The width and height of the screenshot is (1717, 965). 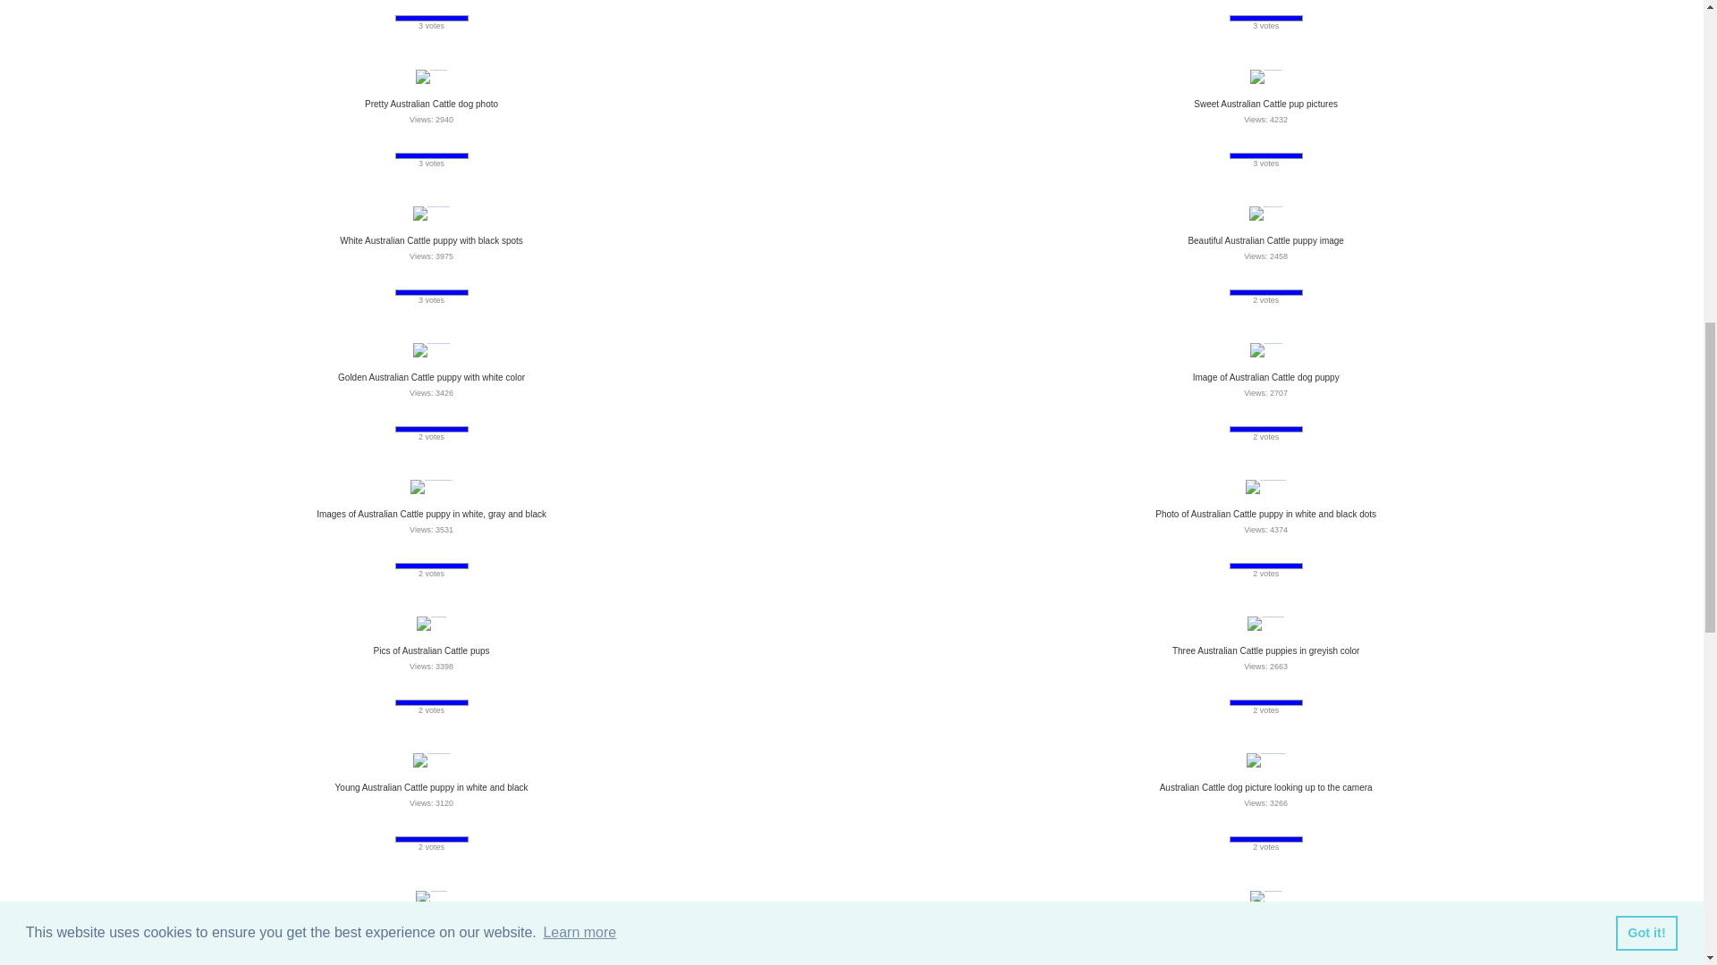 I want to click on Click a star to rate this item!, so click(x=460, y=6).